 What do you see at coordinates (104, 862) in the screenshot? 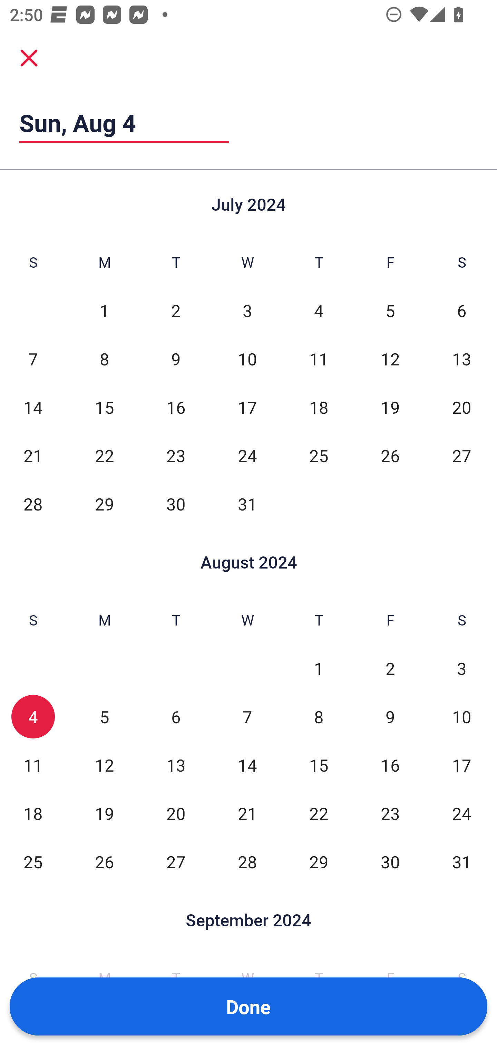
I see `26 Mon, Aug 26, Not Selected` at bounding box center [104, 862].